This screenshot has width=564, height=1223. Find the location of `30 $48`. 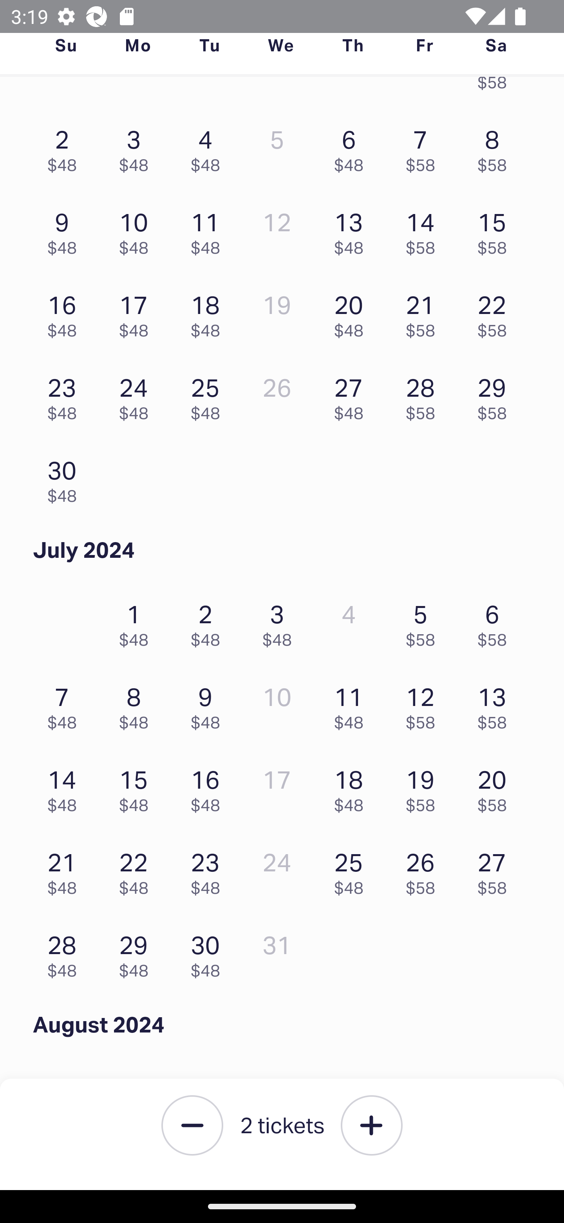

30 $48 is located at coordinates (209, 953).